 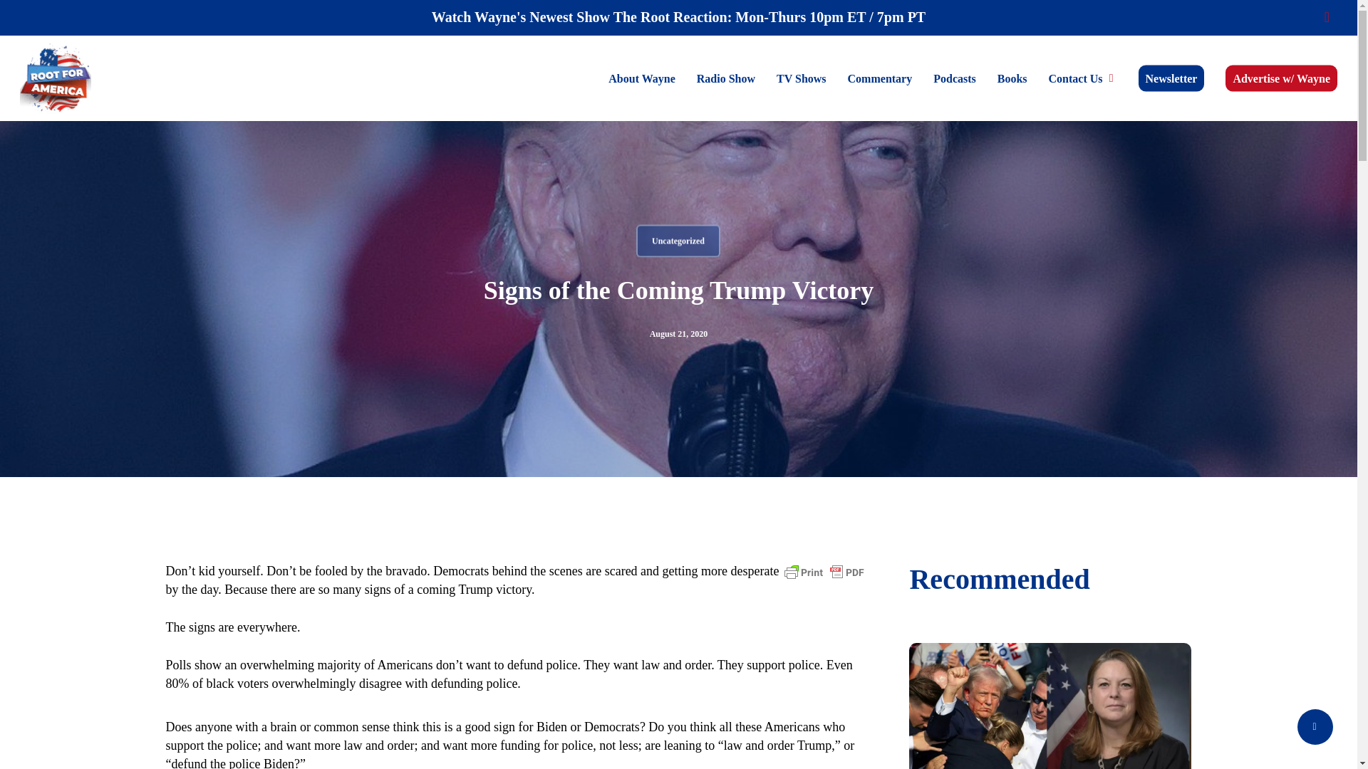 What do you see at coordinates (678, 241) in the screenshot?
I see `Uncategorized` at bounding box center [678, 241].